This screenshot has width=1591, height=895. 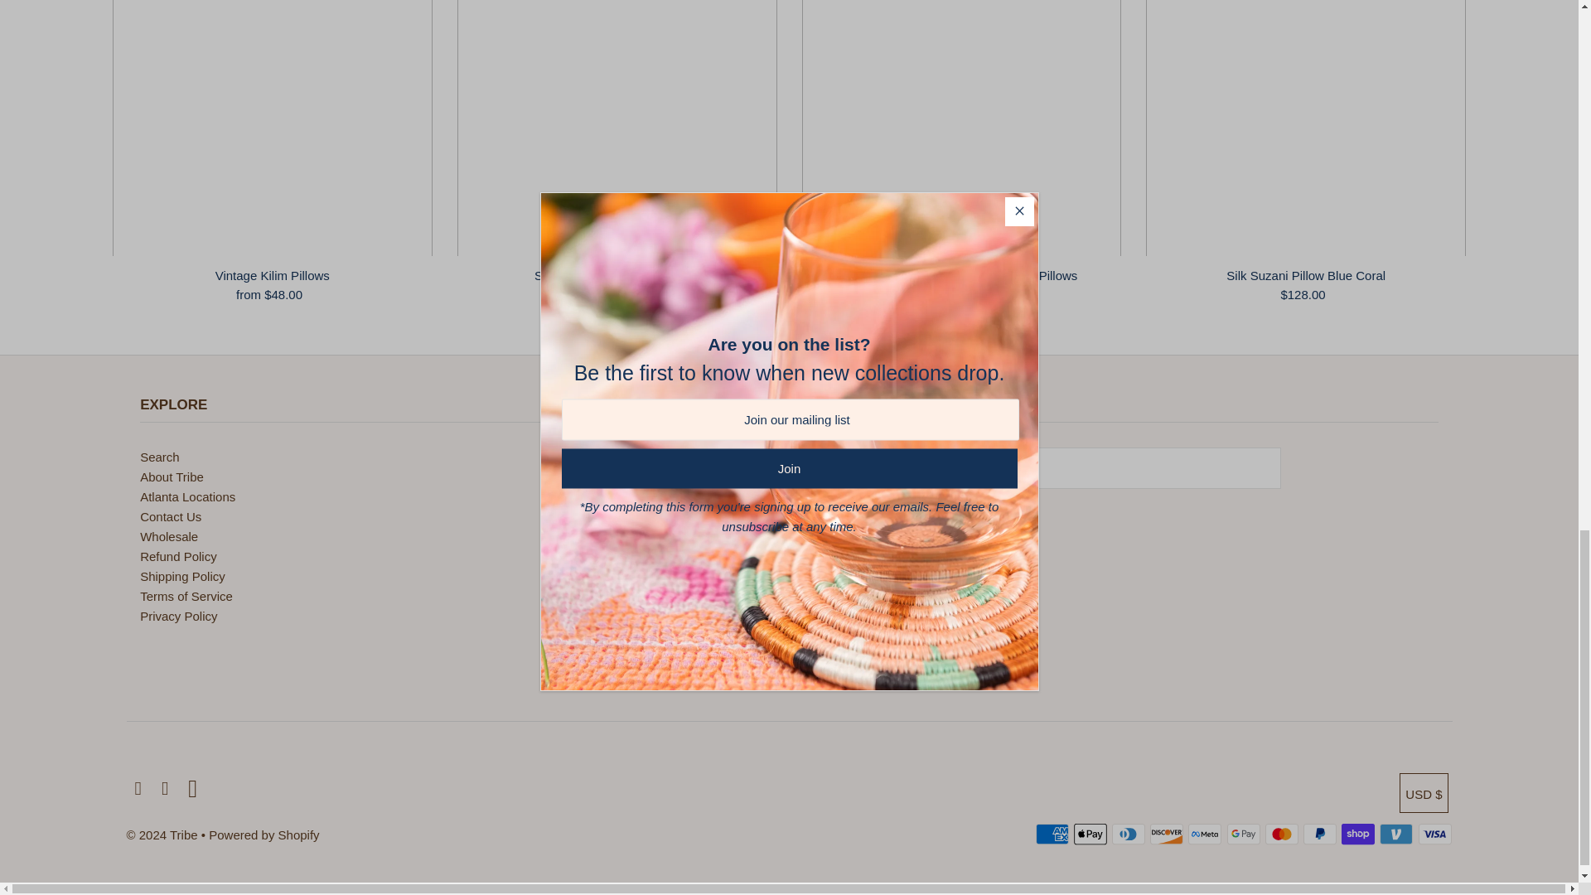 What do you see at coordinates (1167, 834) in the screenshot?
I see `Discover` at bounding box center [1167, 834].